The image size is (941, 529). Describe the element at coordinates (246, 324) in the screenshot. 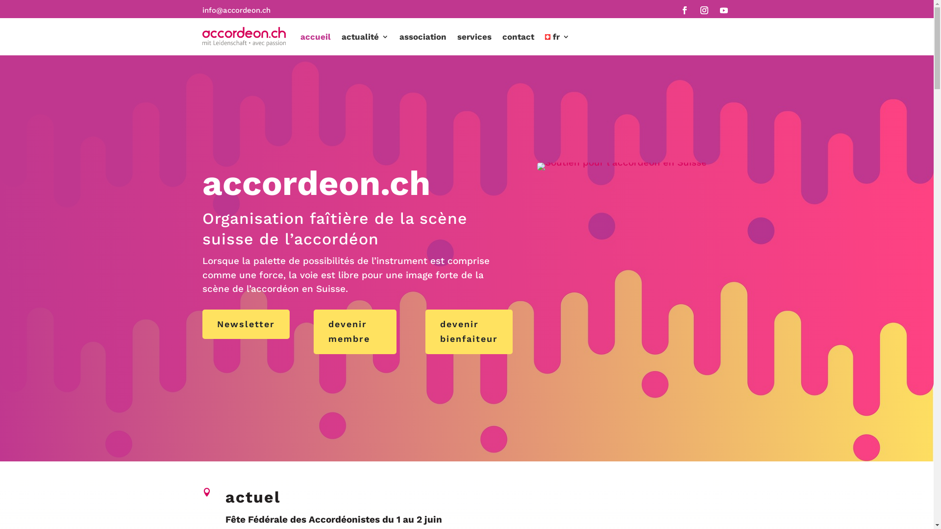

I see `Newsletter` at that location.